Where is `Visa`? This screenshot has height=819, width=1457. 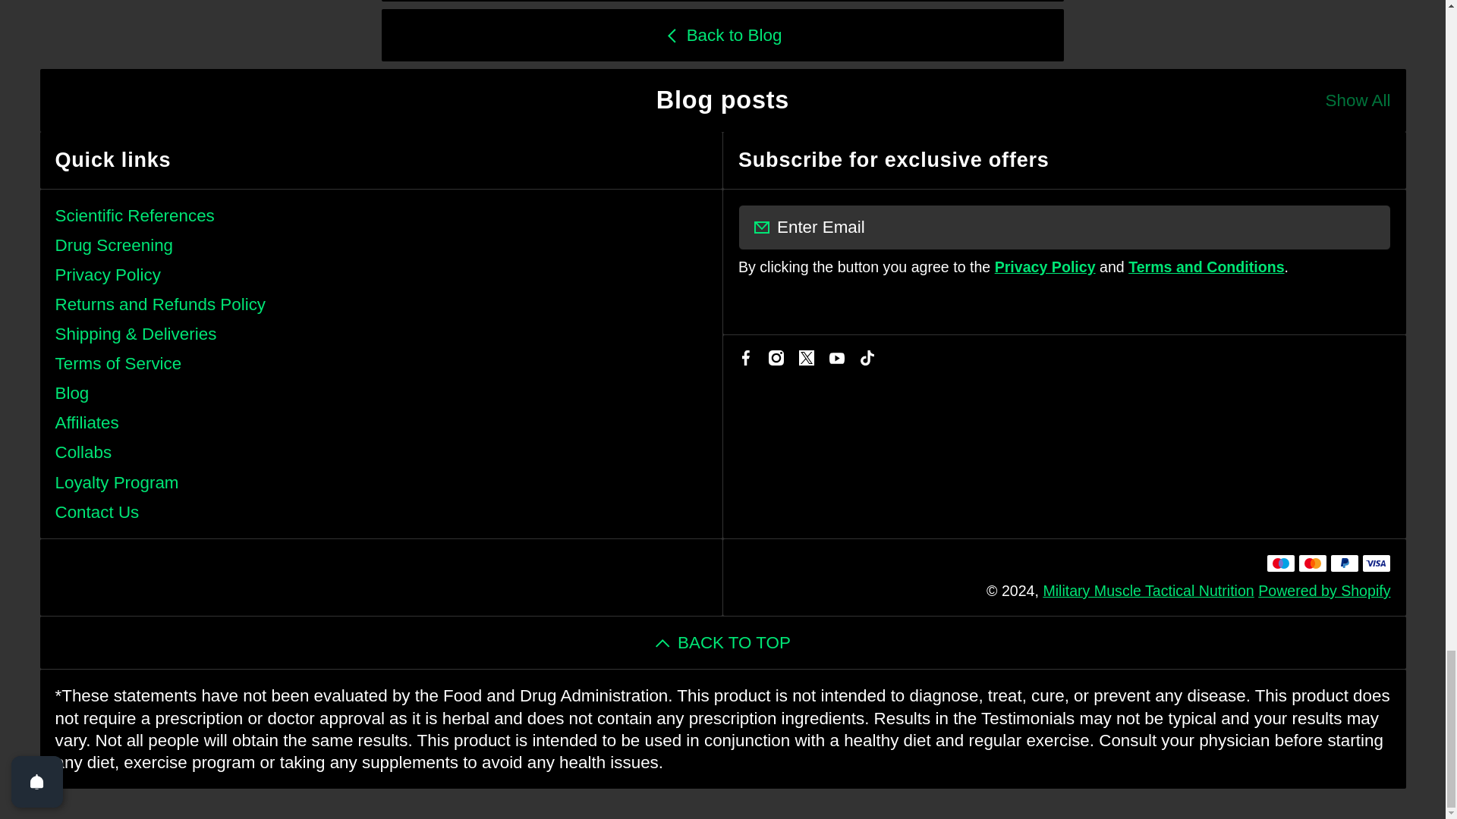 Visa is located at coordinates (1375, 563).